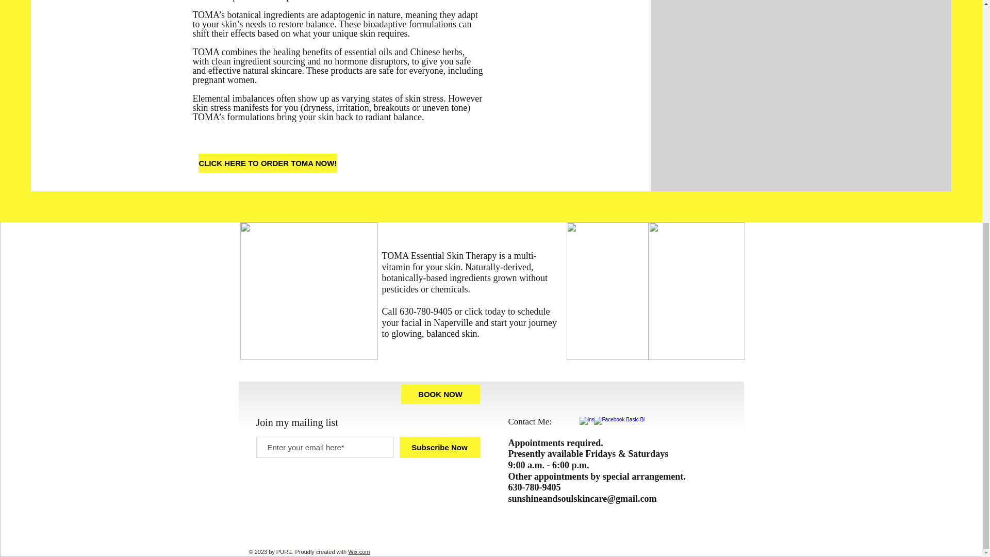 This screenshot has width=990, height=557. What do you see at coordinates (267, 163) in the screenshot?
I see `CLICK HERE TO ORDER TOMA NOW!` at bounding box center [267, 163].